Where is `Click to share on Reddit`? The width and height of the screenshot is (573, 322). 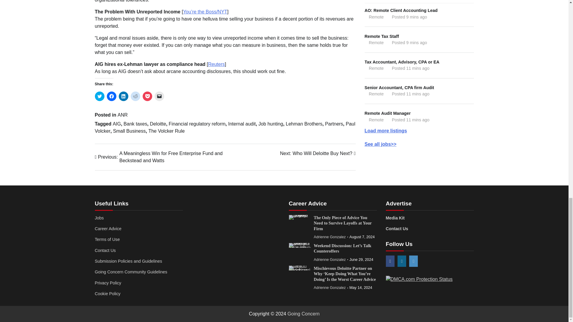
Click to share on Reddit is located at coordinates (135, 96).